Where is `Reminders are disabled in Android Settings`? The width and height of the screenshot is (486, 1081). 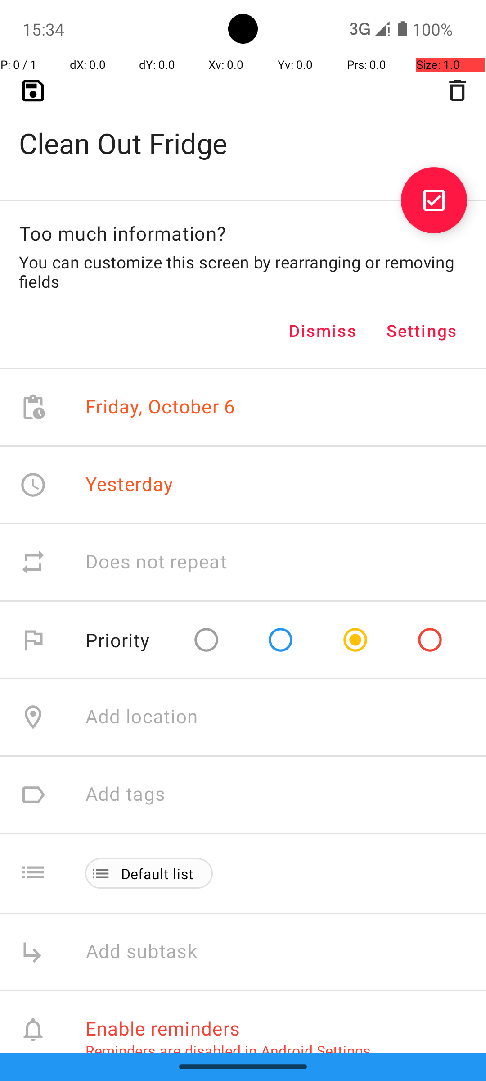
Reminders are disabled in Android Settings is located at coordinates (228, 1050).